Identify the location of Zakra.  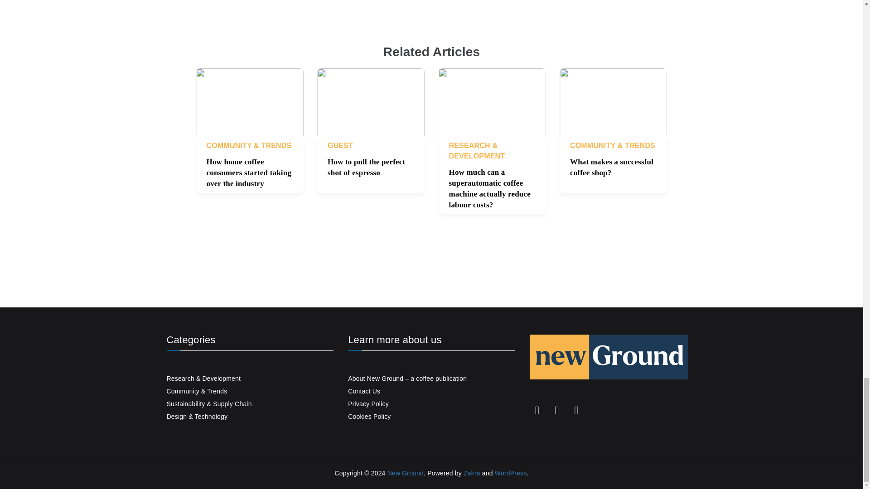
(472, 473).